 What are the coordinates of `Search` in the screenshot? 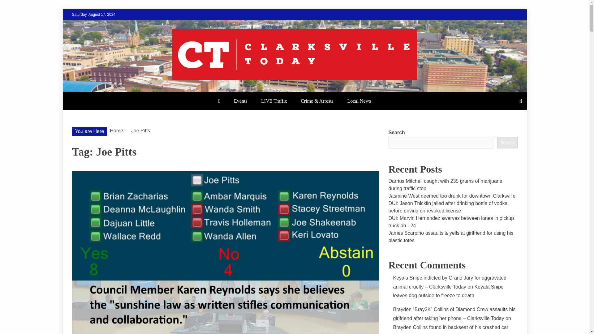 It's located at (13, 6).